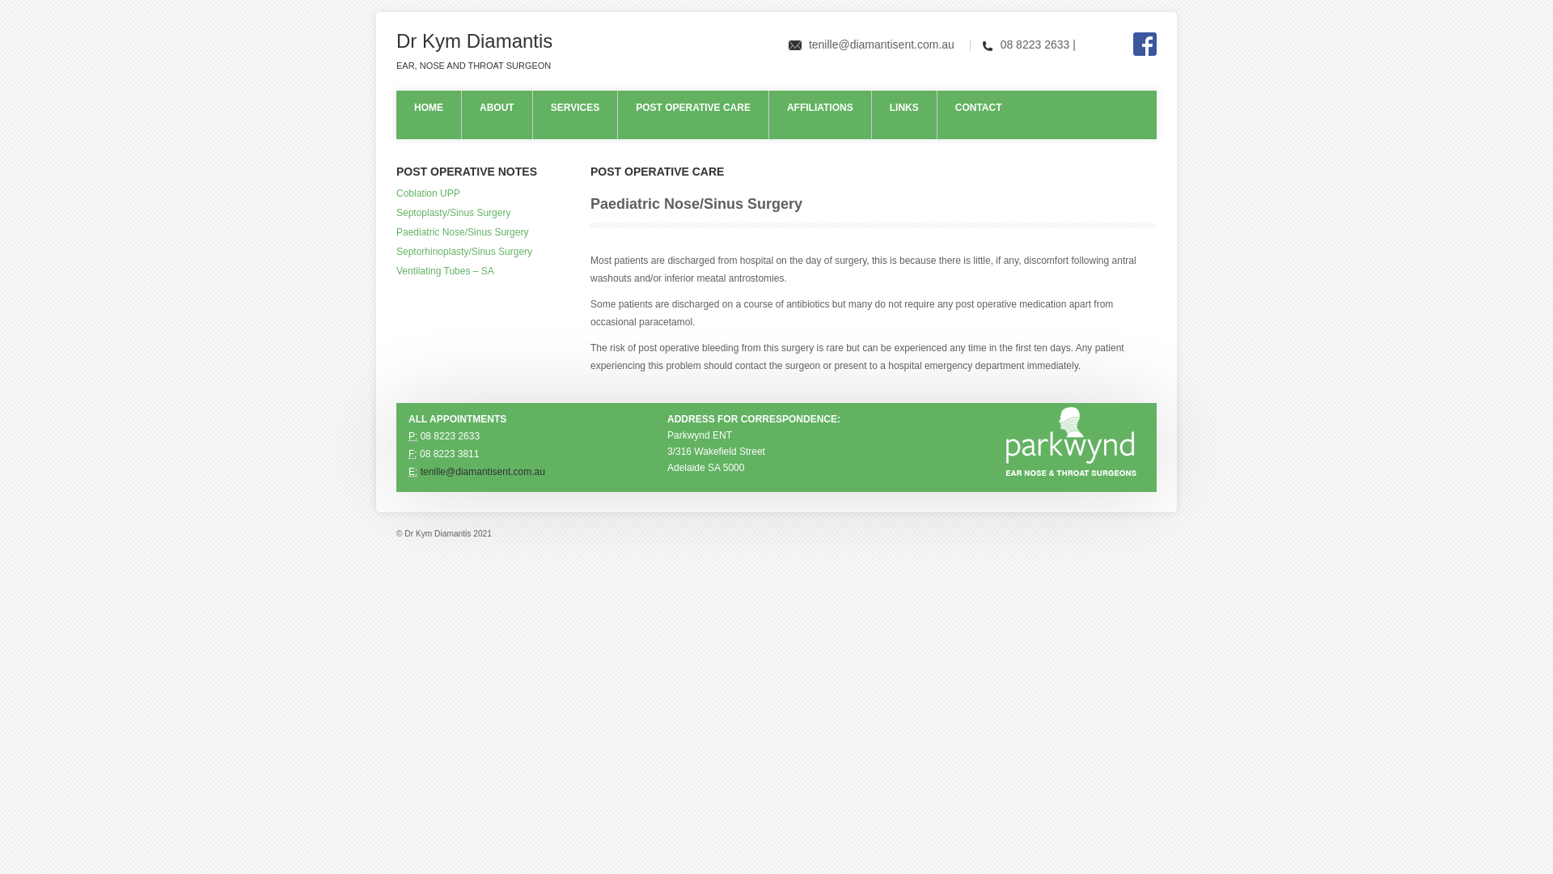  I want to click on SERVICES, so click(575, 115).